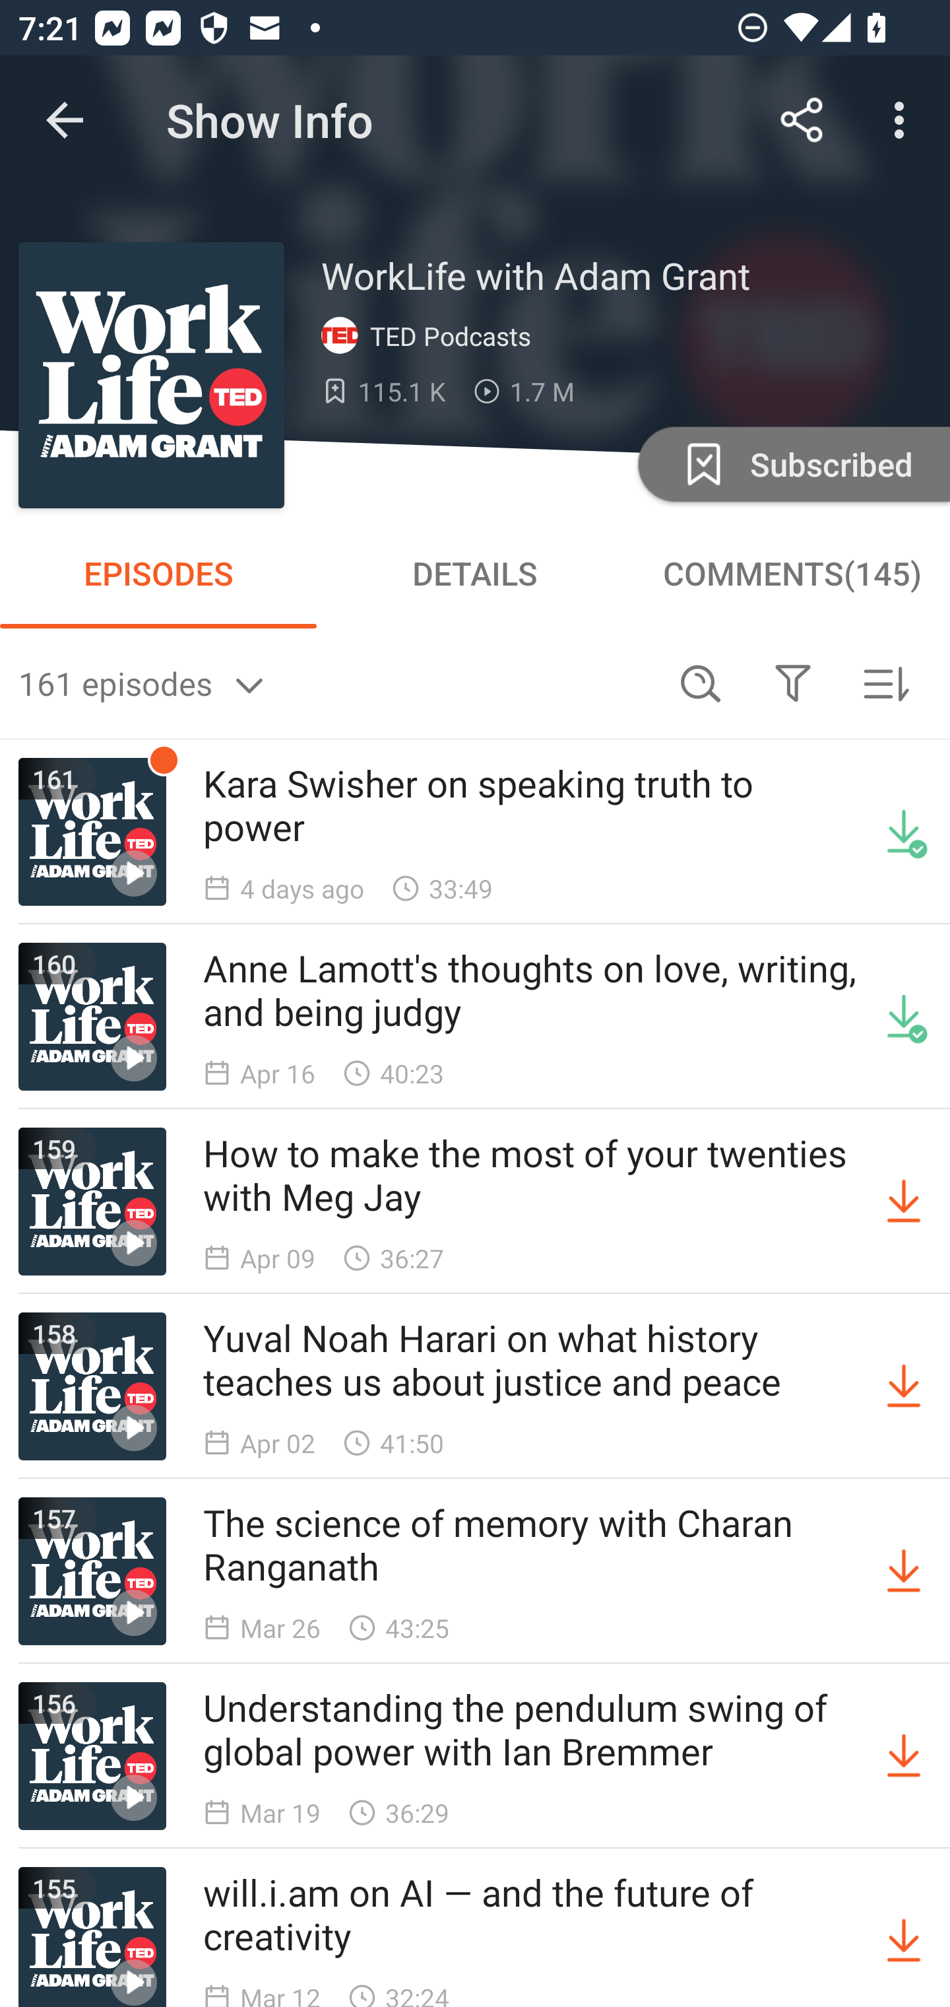 This screenshot has width=950, height=2007. Describe the element at coordinates (904, 1937) in the screenshot. I see `Download` at that location.